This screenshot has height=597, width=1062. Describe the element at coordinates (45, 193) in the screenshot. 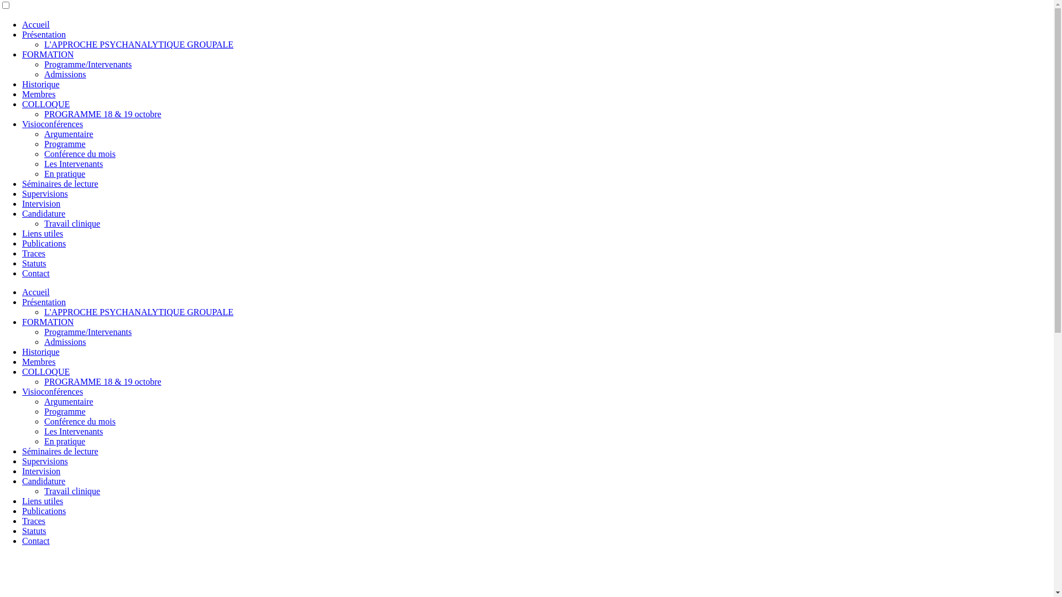

I see `Supervisions` at that location.